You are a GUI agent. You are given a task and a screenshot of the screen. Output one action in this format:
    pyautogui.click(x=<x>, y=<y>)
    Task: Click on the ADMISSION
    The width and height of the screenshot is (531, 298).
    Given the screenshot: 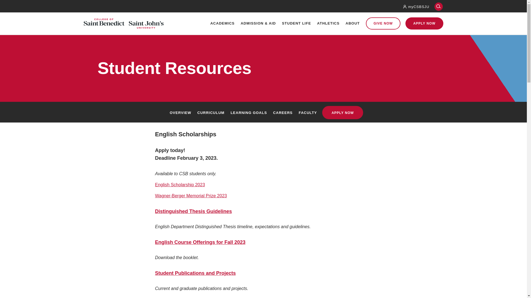 What is the action you would take?
    pyautogui.click(x=171, y=50)
    